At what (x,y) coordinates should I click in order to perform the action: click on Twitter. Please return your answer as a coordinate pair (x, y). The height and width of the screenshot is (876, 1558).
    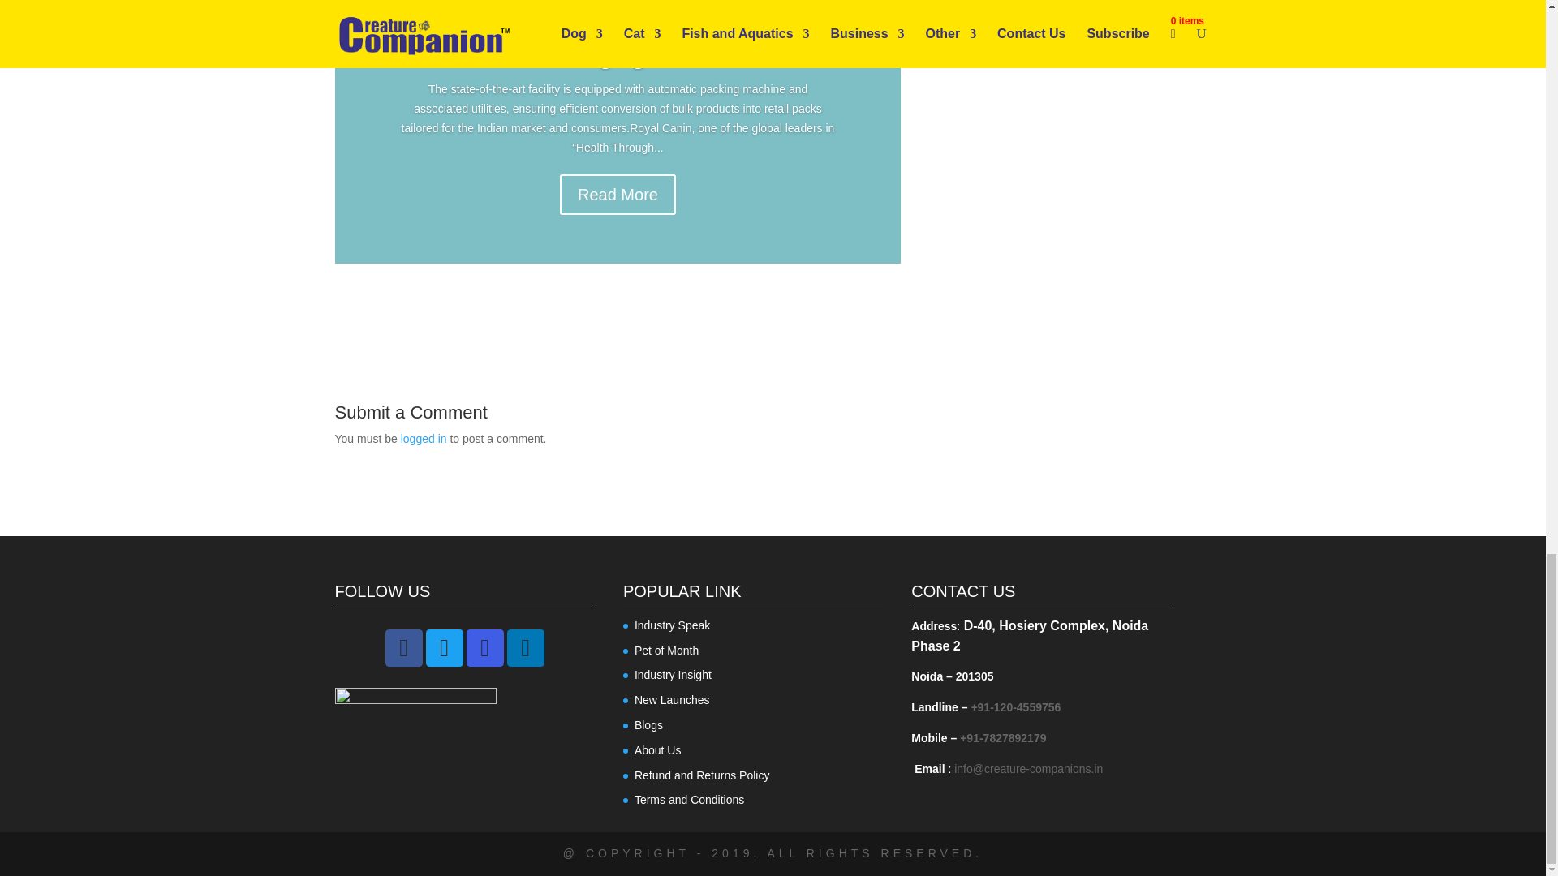
    Looking at the image, I should click on (444, 647).